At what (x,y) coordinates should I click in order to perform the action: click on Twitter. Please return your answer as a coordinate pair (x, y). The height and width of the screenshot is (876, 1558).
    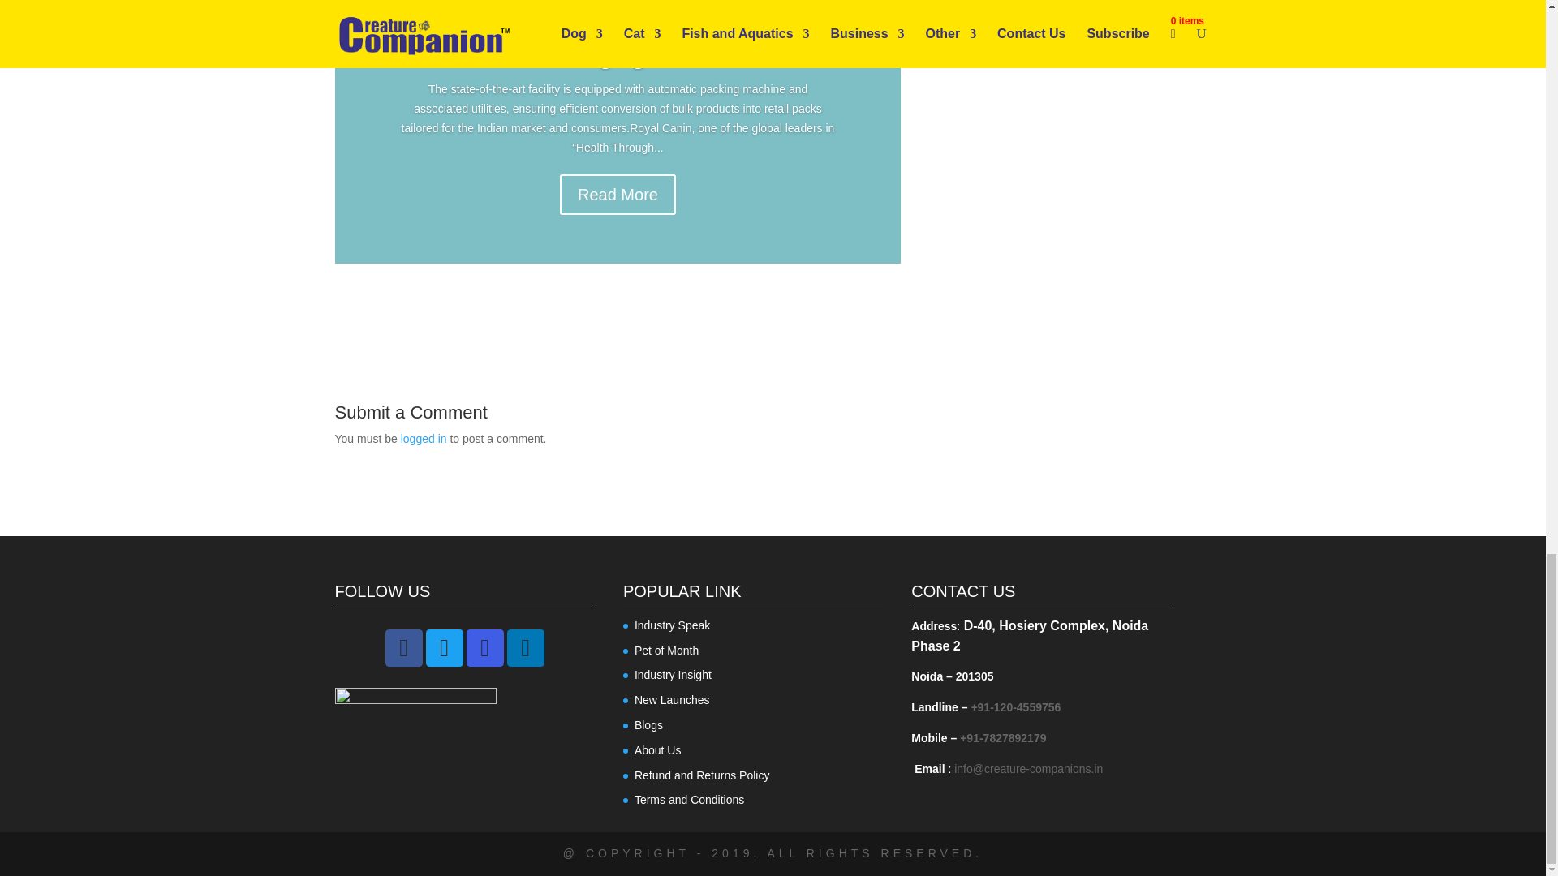
    Looking at the image, I should click on (444, 647).